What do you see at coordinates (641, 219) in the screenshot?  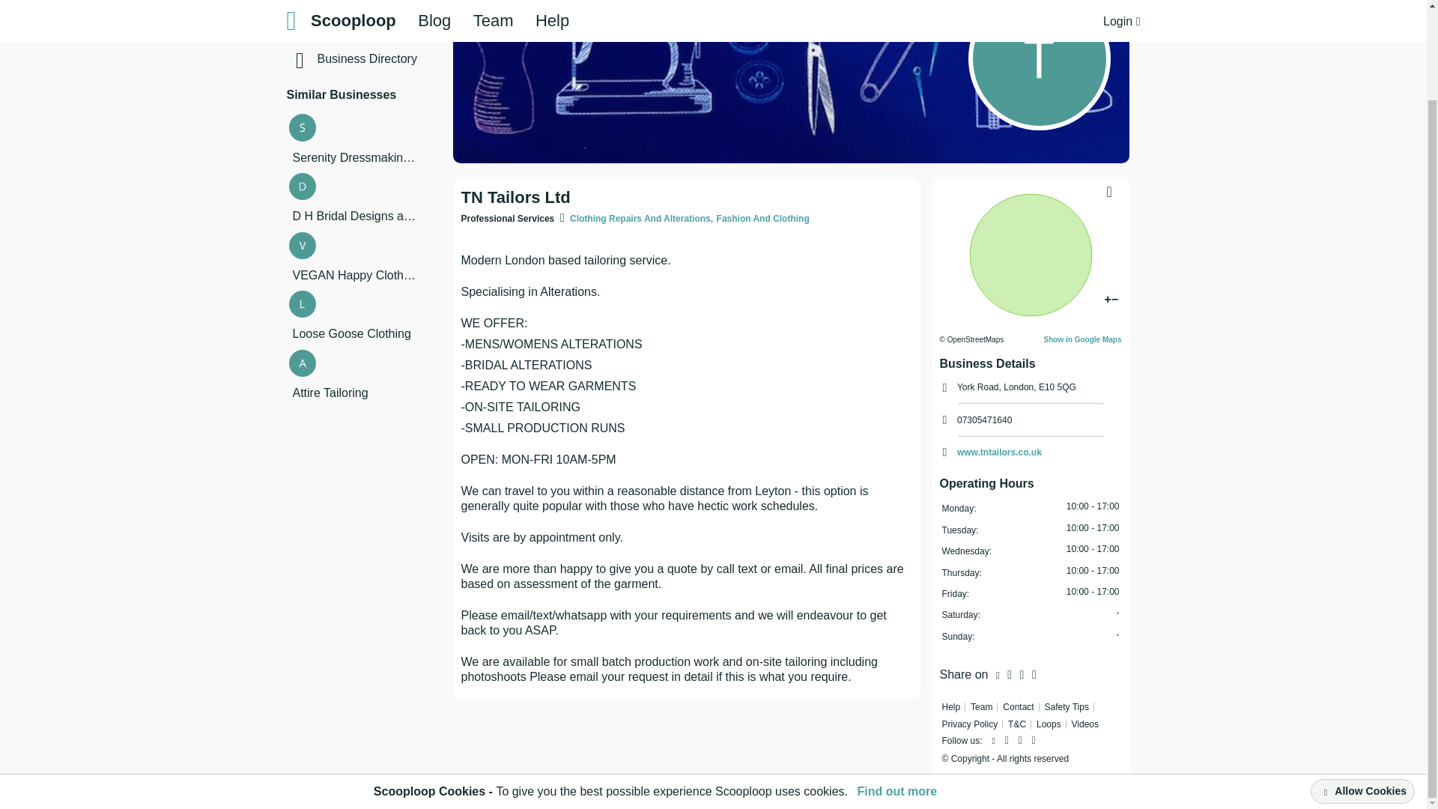 I see `Clothing Repairs And Alterations,` at bounding box center [641, 219].